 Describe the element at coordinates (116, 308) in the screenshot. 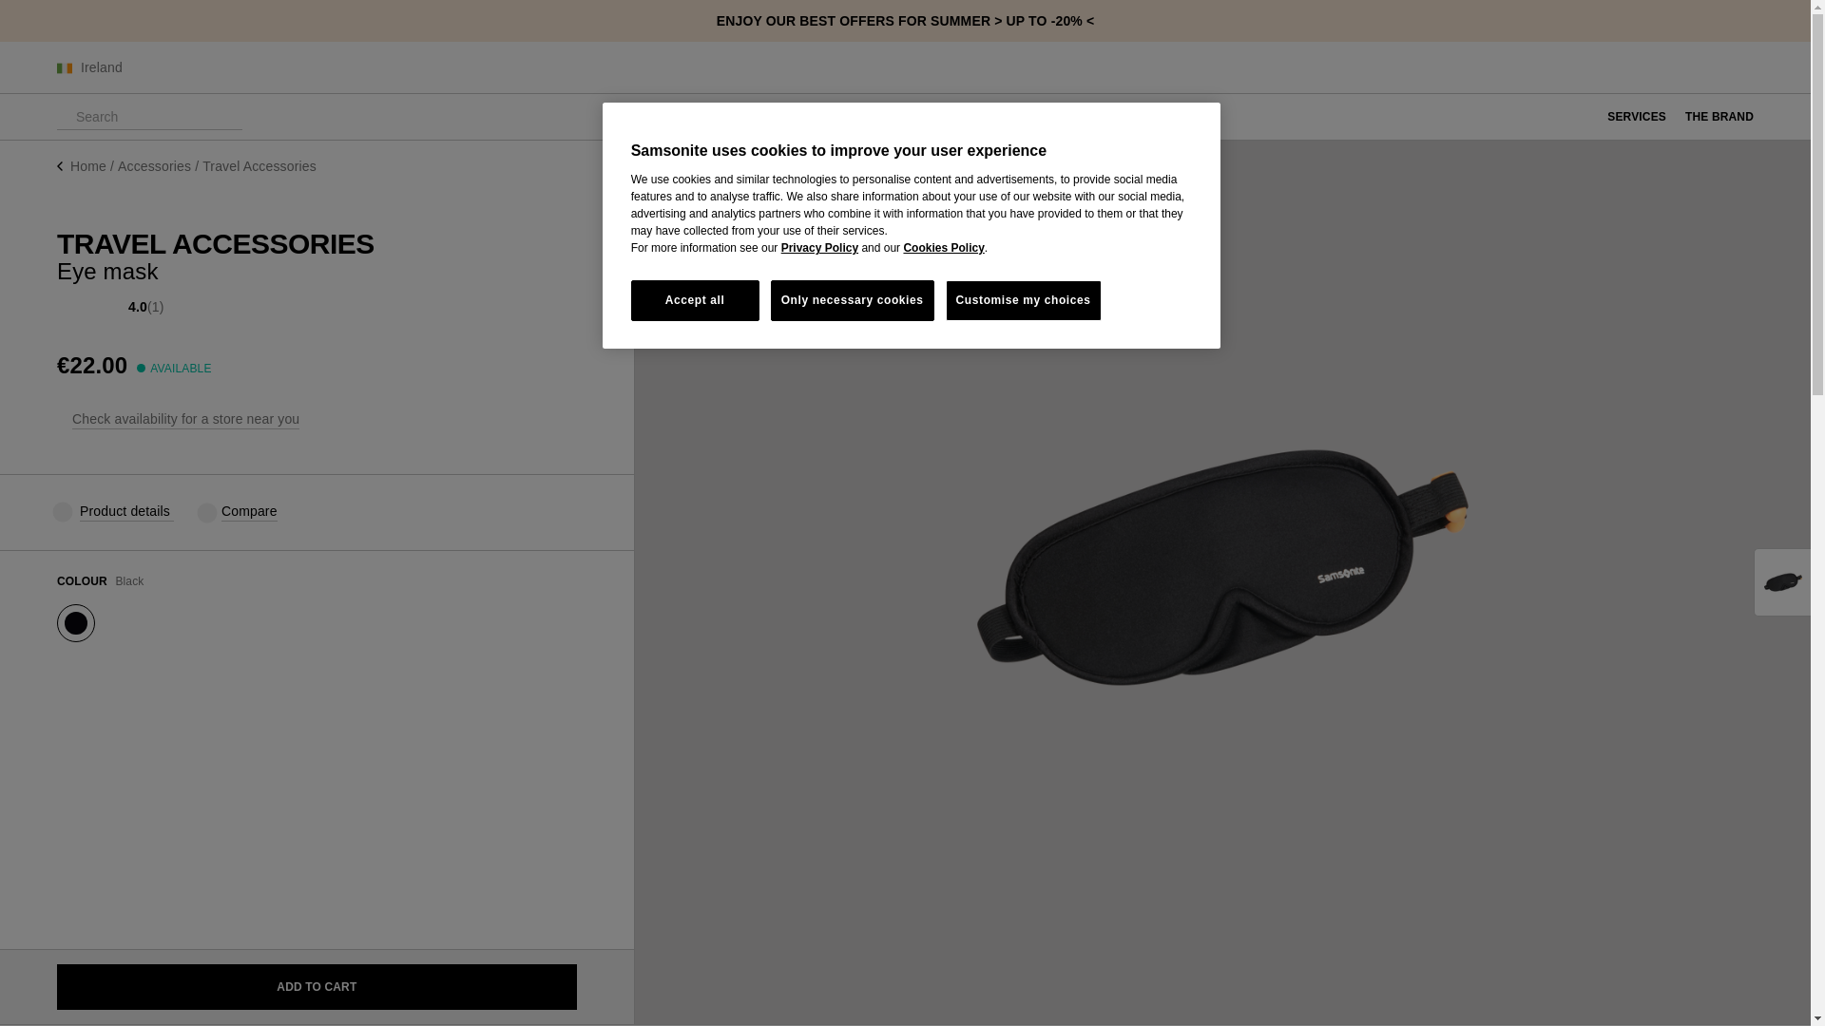

I see `product-rating` at that location.